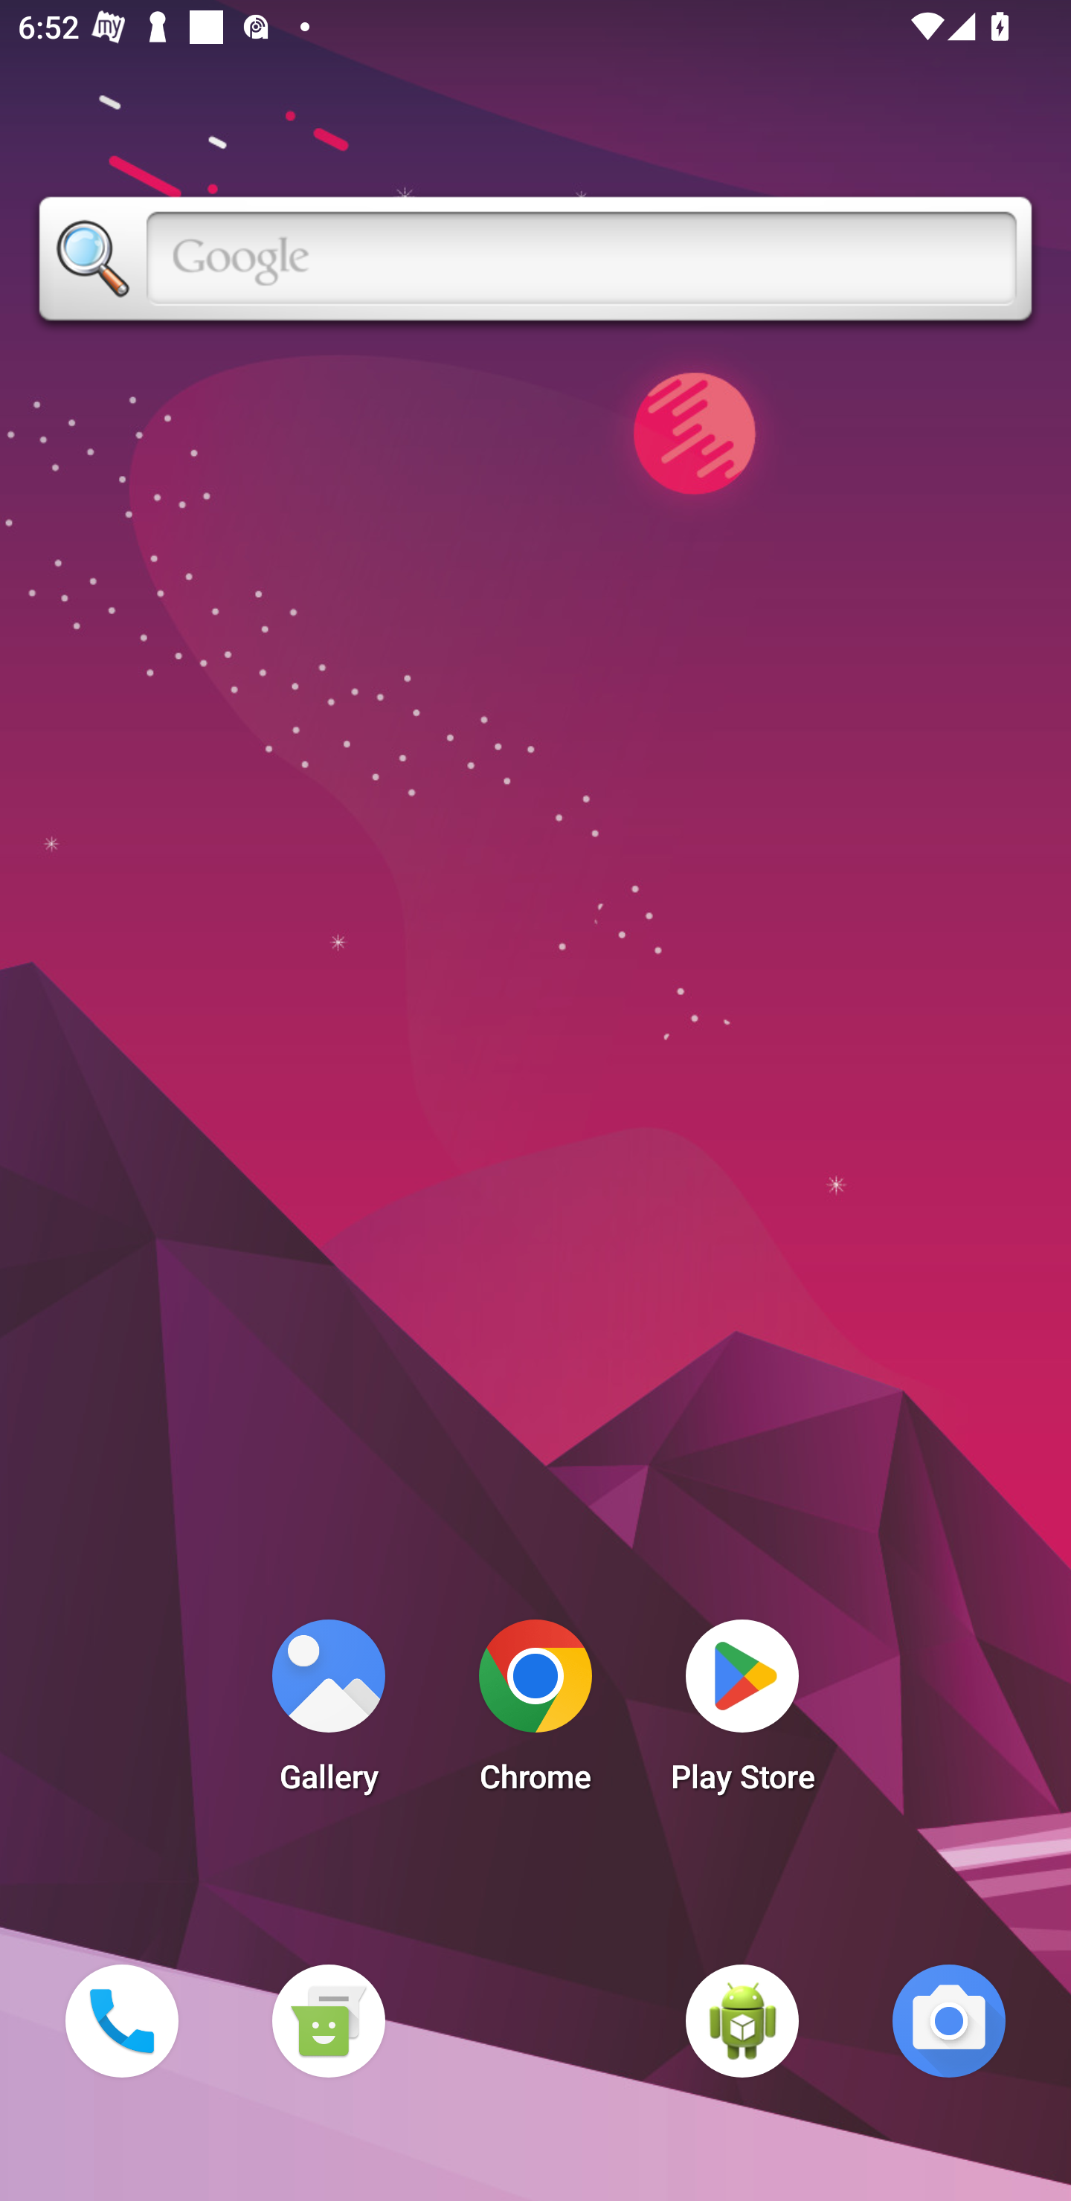 The image size is (1071, 2201). Describe the element at coordinates (742, 1713) in the screenshot. I see `Play Store` at that location.